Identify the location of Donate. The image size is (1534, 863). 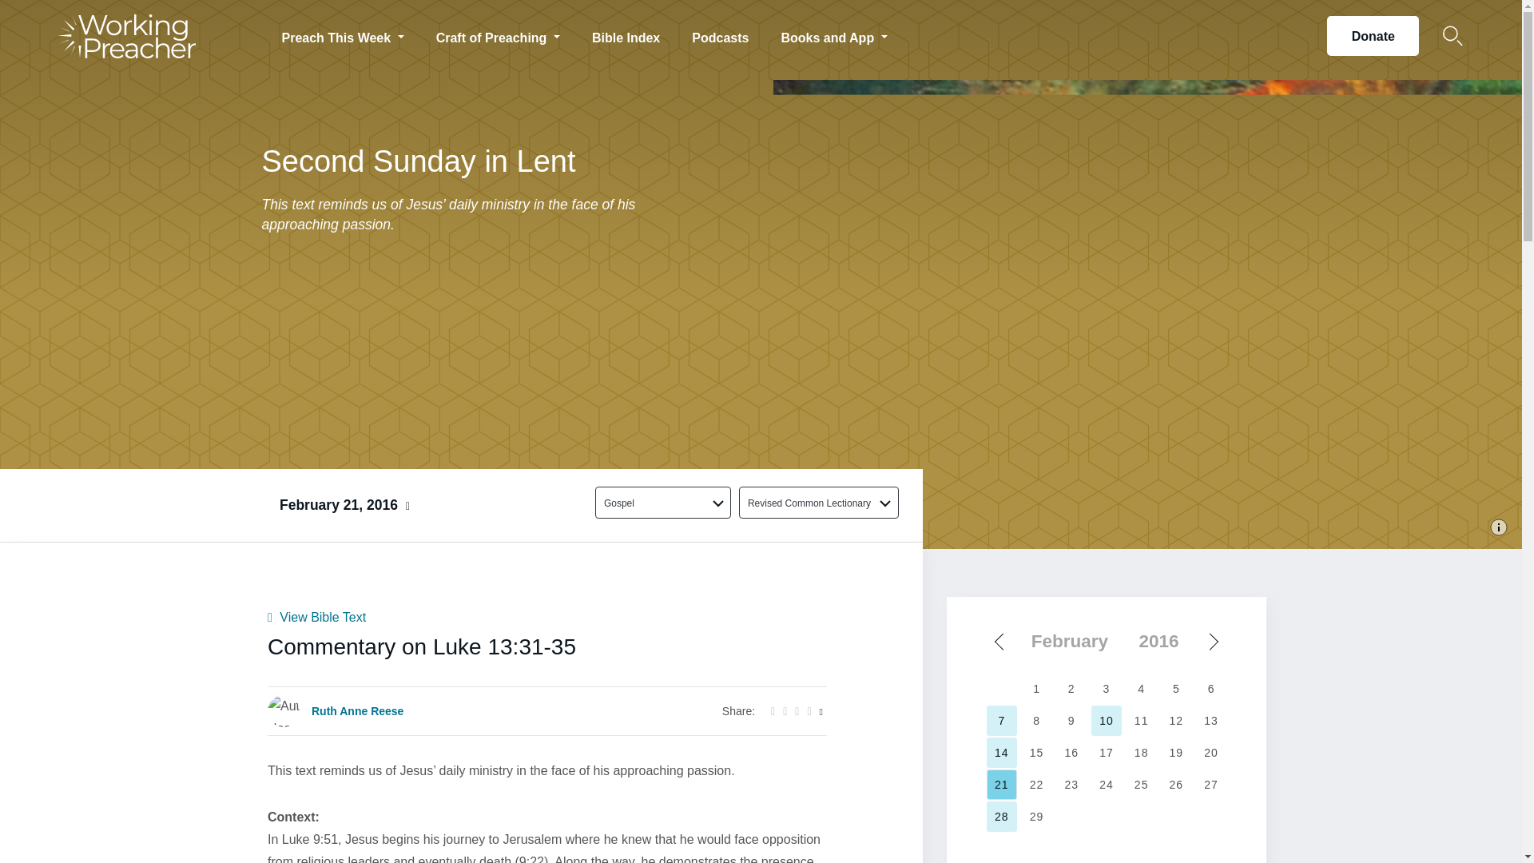
(1373, 36).